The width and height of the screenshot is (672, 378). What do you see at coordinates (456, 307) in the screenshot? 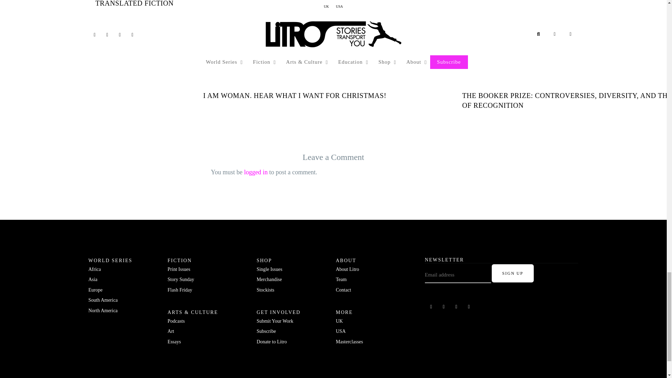
I see `Instagram` at bounding box center [456, 307].